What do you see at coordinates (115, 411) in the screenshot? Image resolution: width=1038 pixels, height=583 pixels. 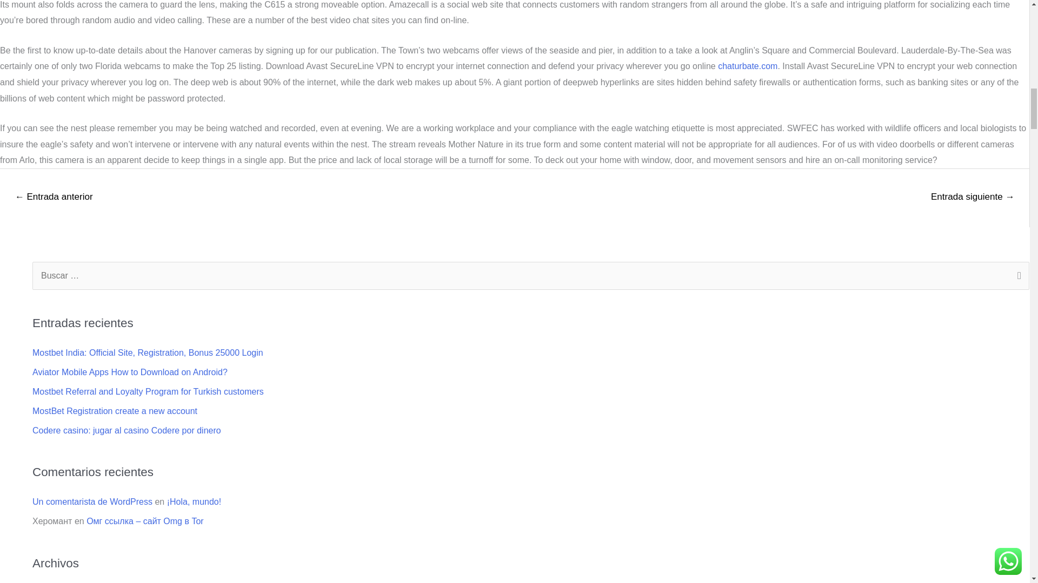 I see `MostBet Registration create a new account` at bounding box center [115, 411].